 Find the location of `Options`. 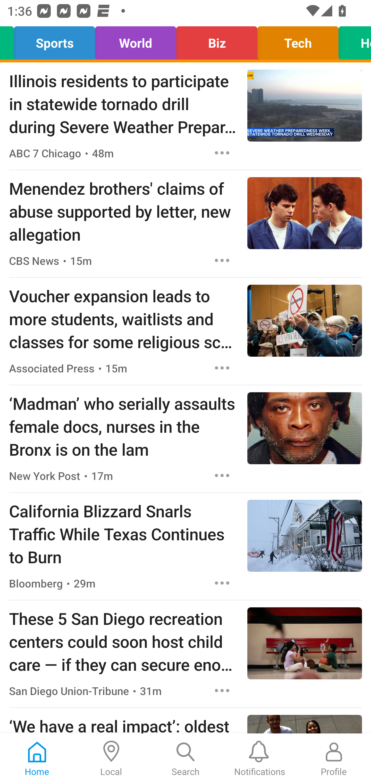

Options is located at coordinates (222, 368).